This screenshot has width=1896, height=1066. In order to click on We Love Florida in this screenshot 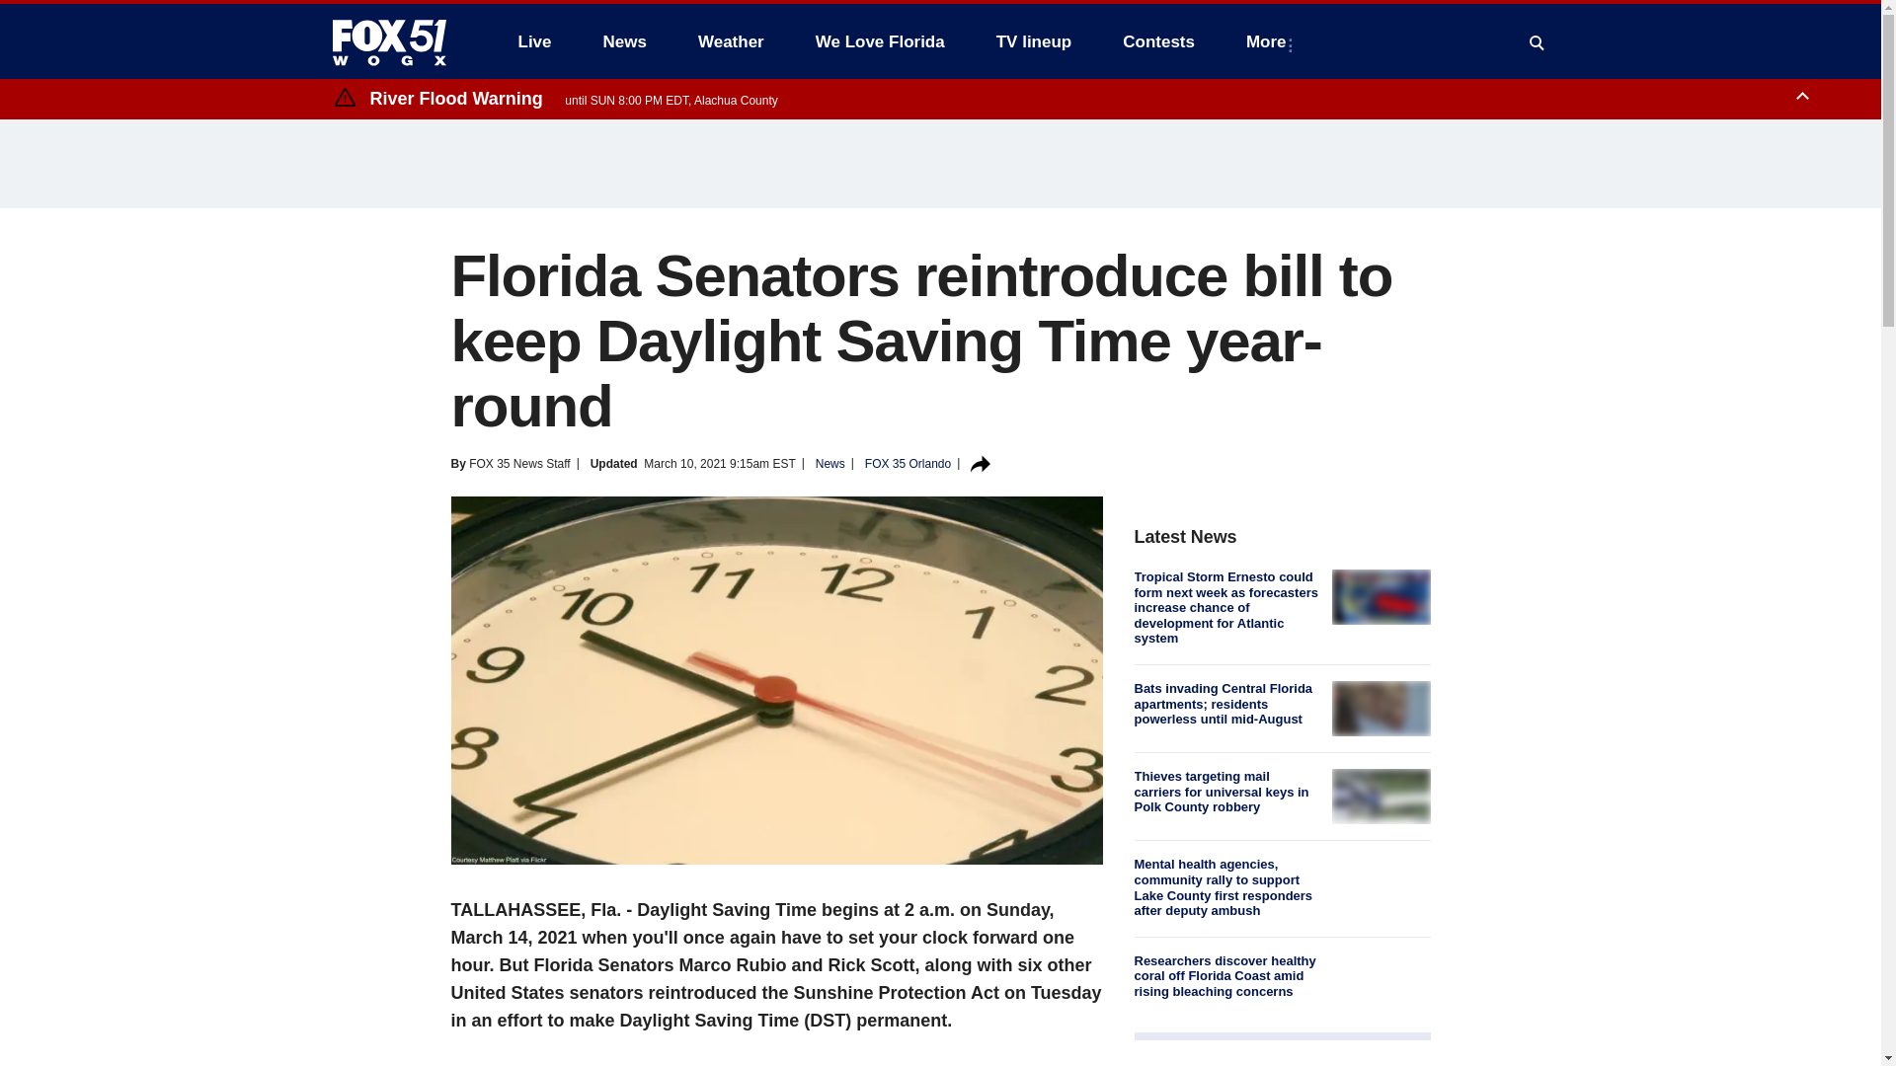, I will do `click(881, 41)`.